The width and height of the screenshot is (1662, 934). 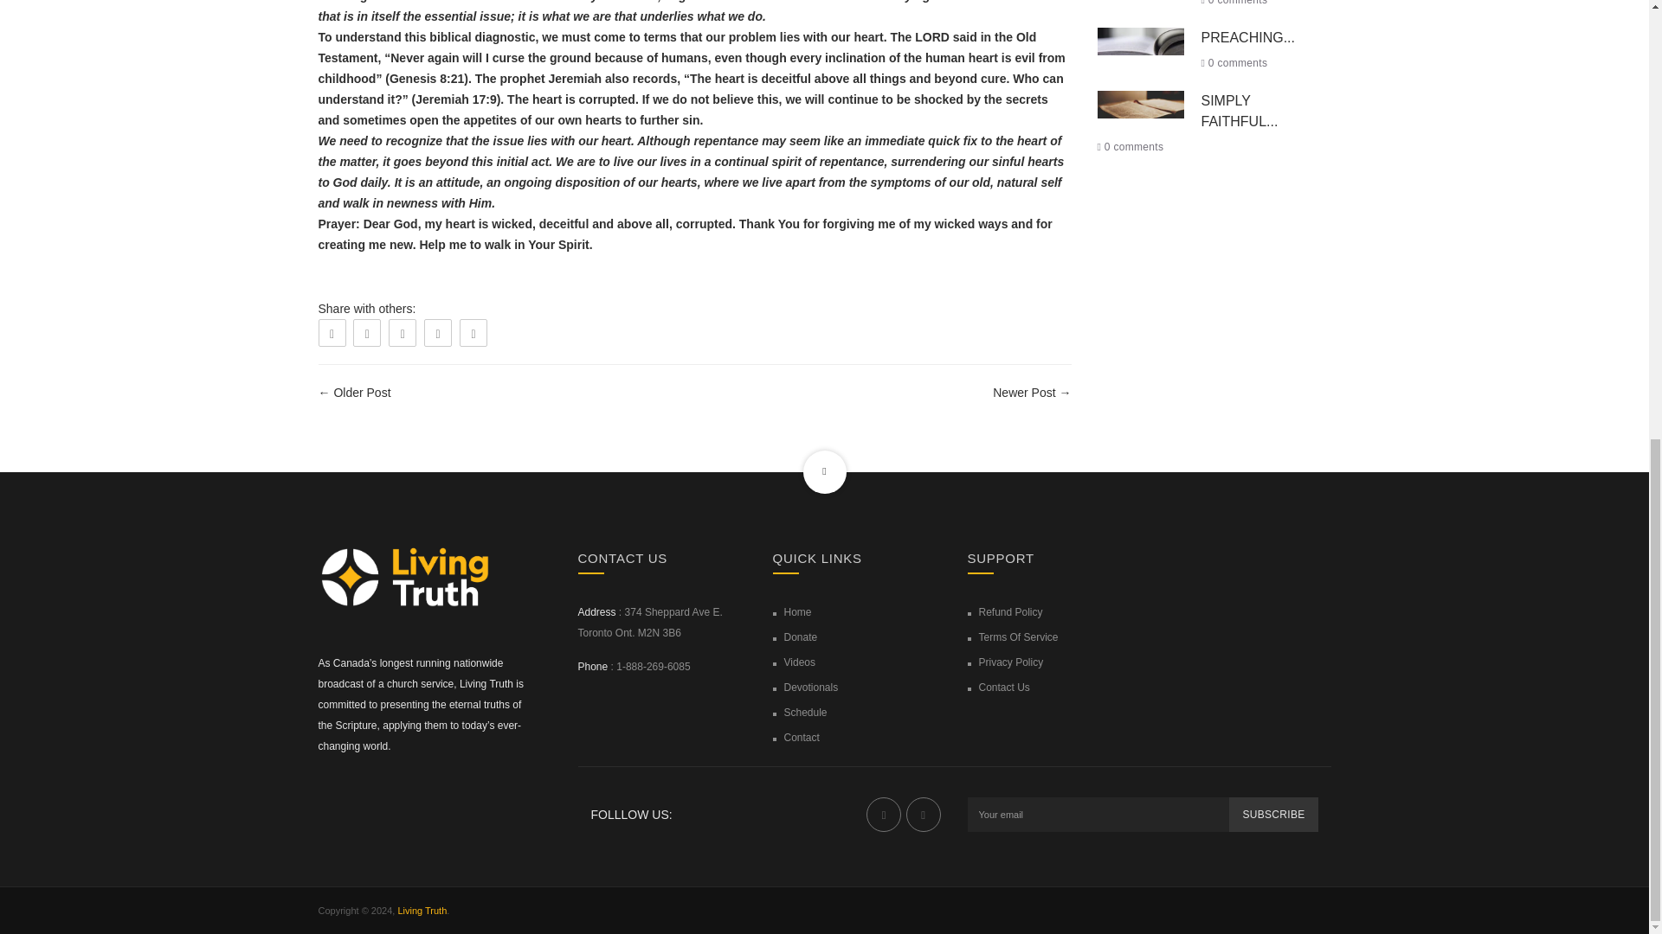 I want to click on Living Truth on YouTube, so click(x=923, y=815).